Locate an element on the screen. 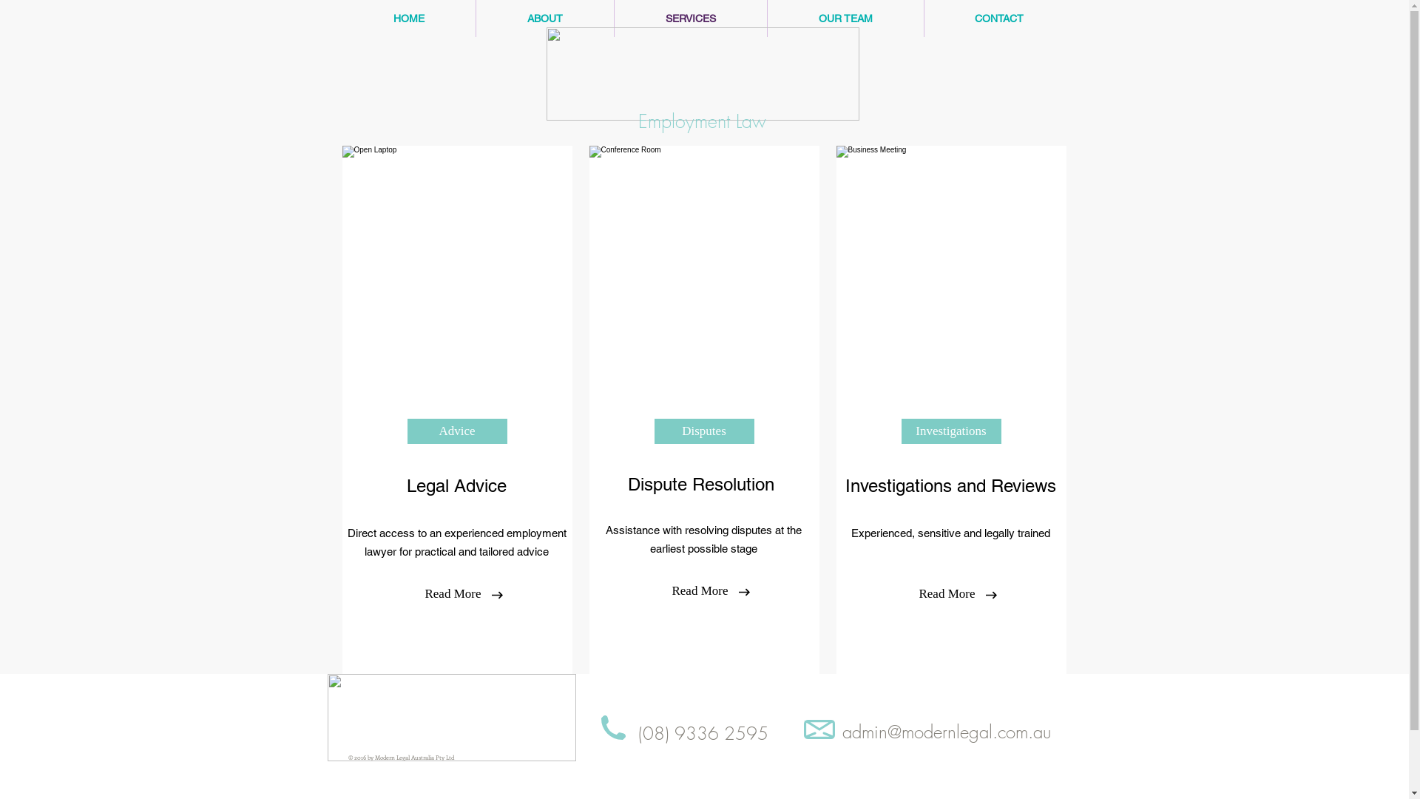  Employment Law is located at coordinates (701, 121).